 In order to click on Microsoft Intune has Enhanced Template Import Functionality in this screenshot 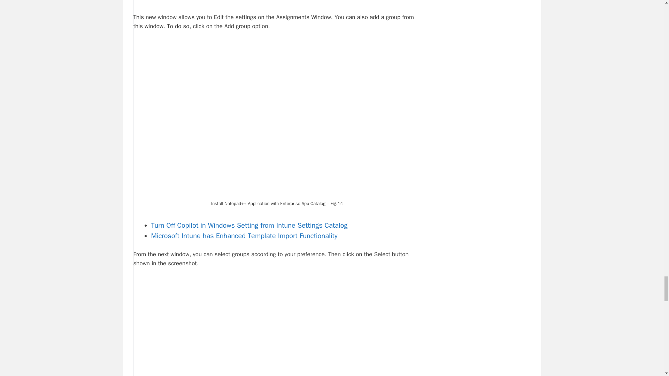, I will do `click(244, 236)`.